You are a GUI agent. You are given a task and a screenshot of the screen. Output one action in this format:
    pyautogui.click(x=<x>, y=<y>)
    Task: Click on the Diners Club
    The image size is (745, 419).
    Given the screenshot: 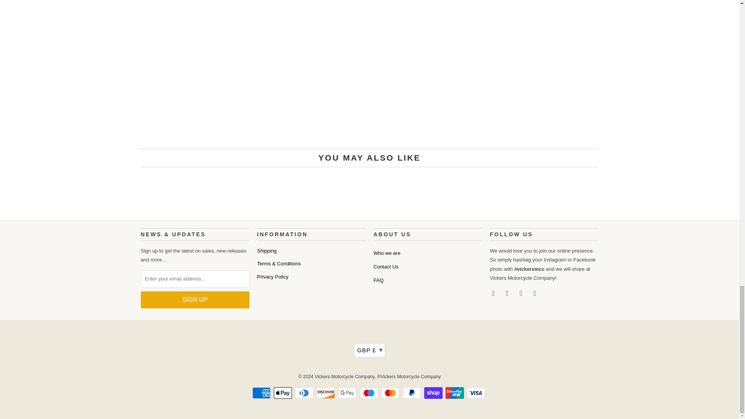 What is the action you would take?
    pyautogui.click(x=305, y=393)
    